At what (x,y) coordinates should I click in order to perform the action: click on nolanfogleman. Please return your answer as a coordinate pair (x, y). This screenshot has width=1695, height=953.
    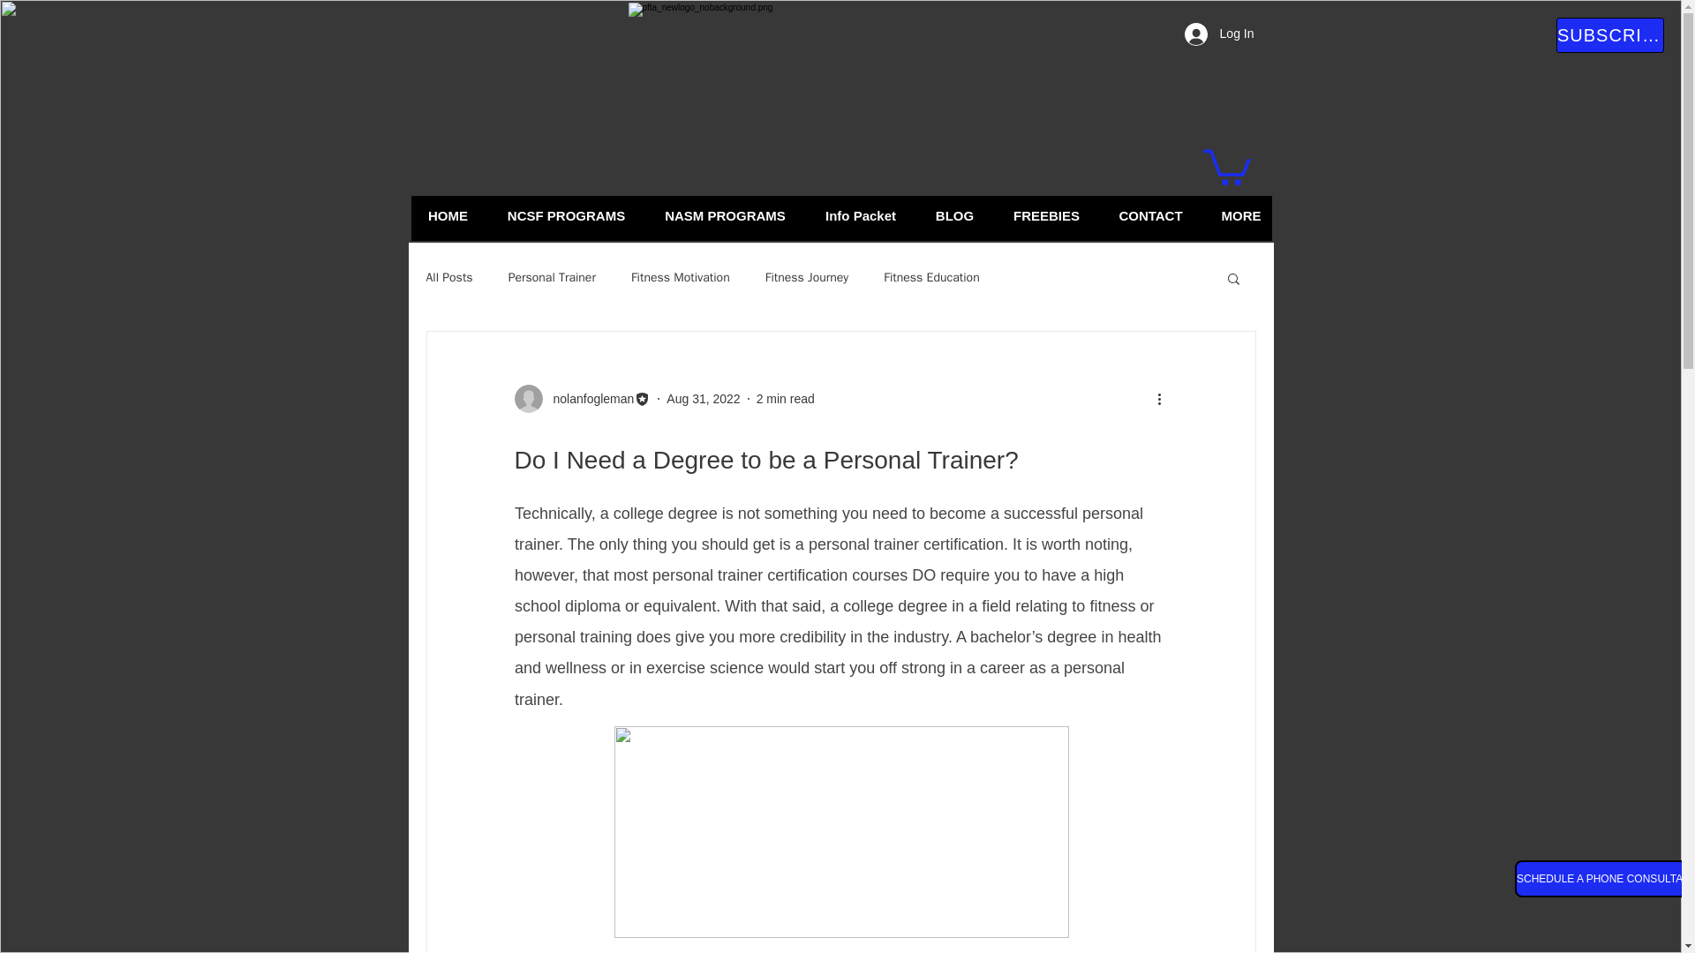
    Looking at the image, I should click on (588, 399).